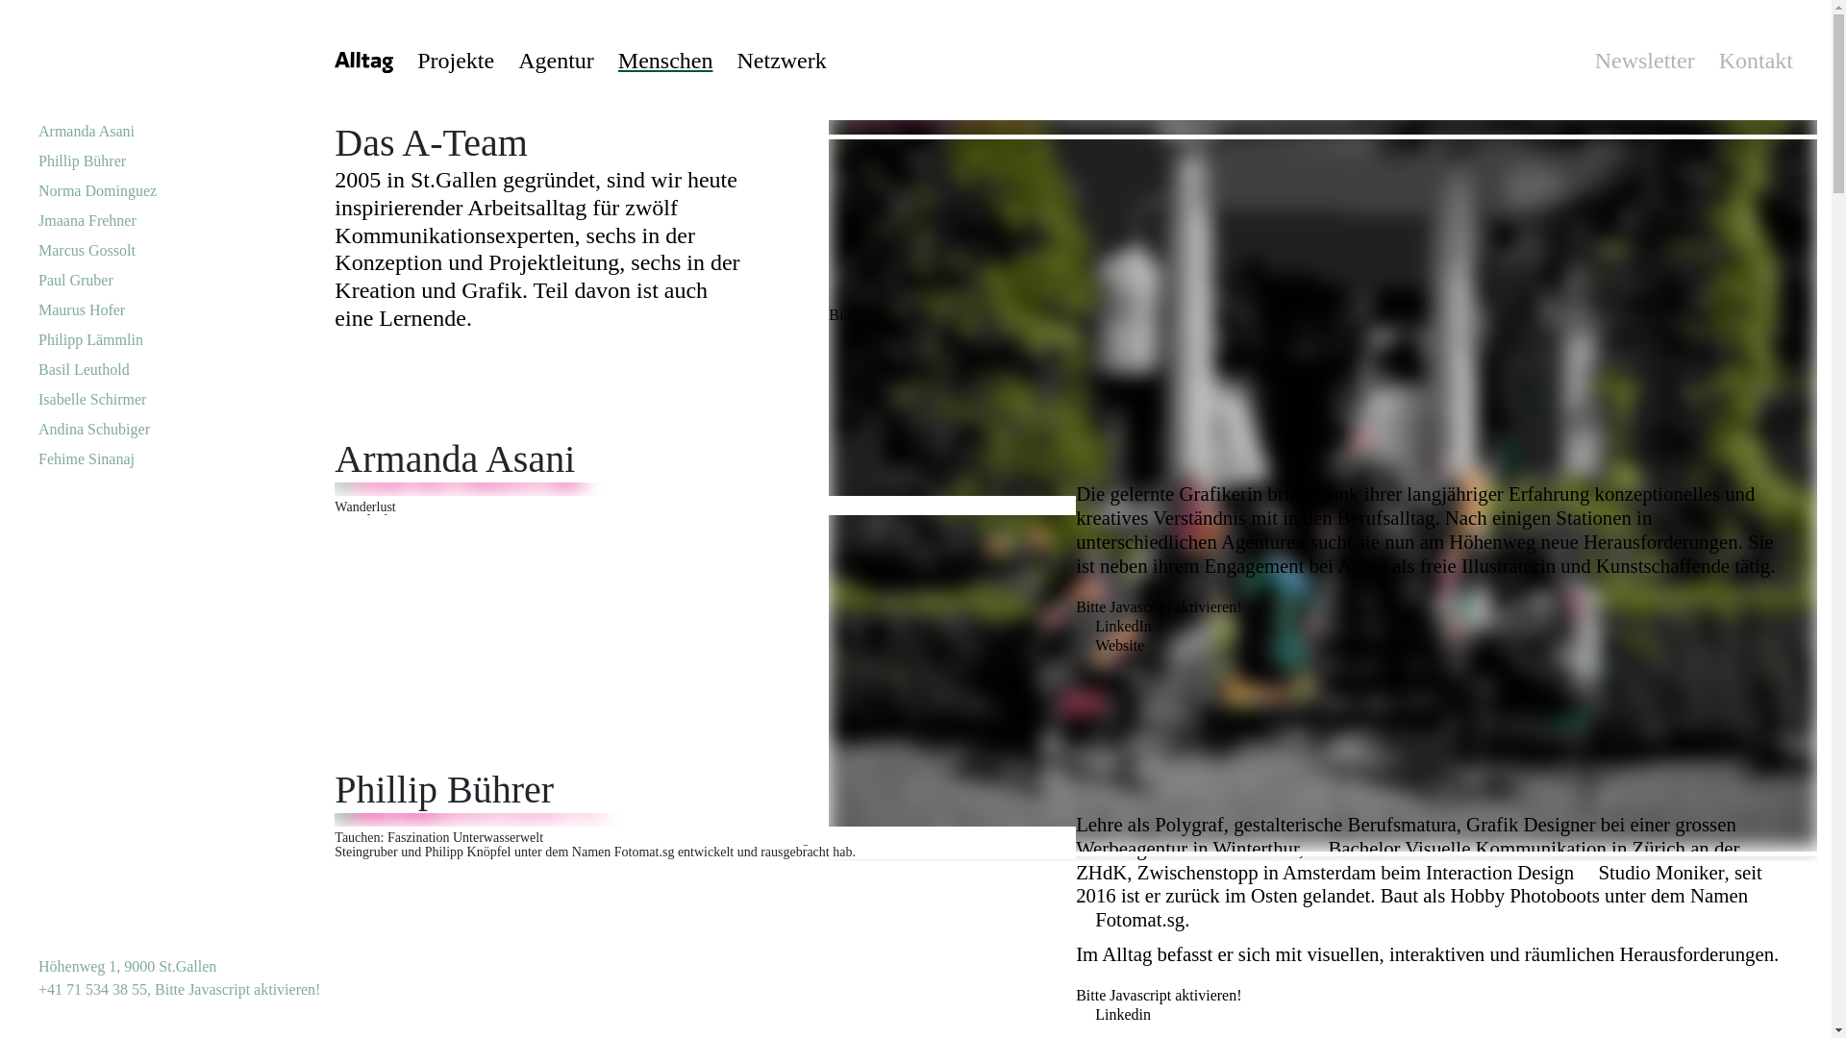 The image size is (1846, 1038). I want to click on Norma Dominguez, so click(131, 194).